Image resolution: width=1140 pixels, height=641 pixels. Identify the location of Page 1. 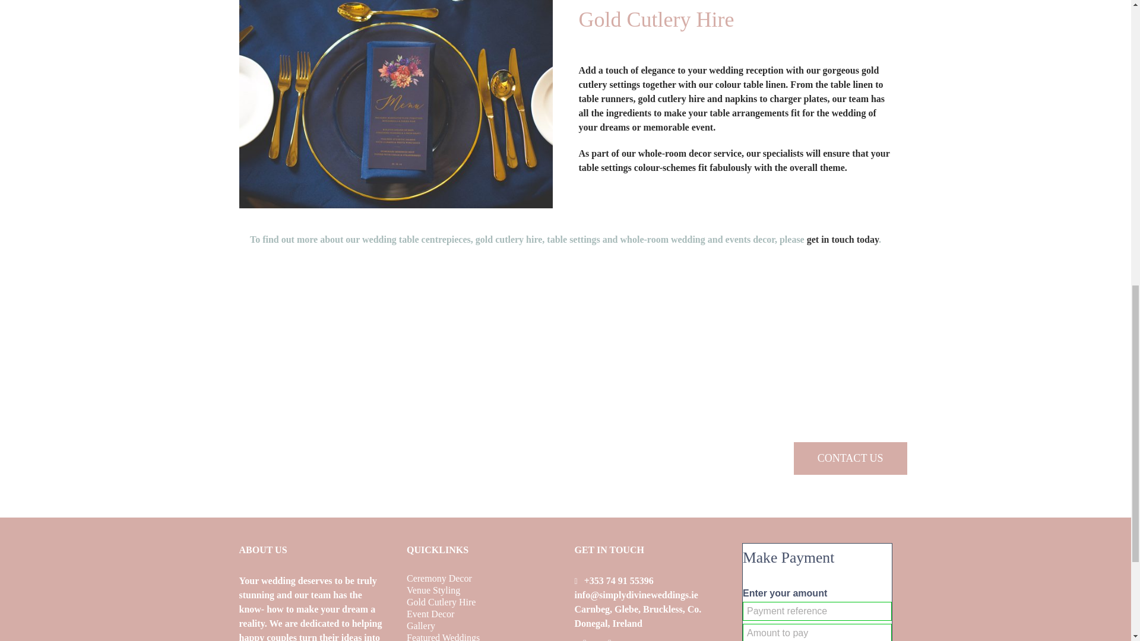
(850, 370).